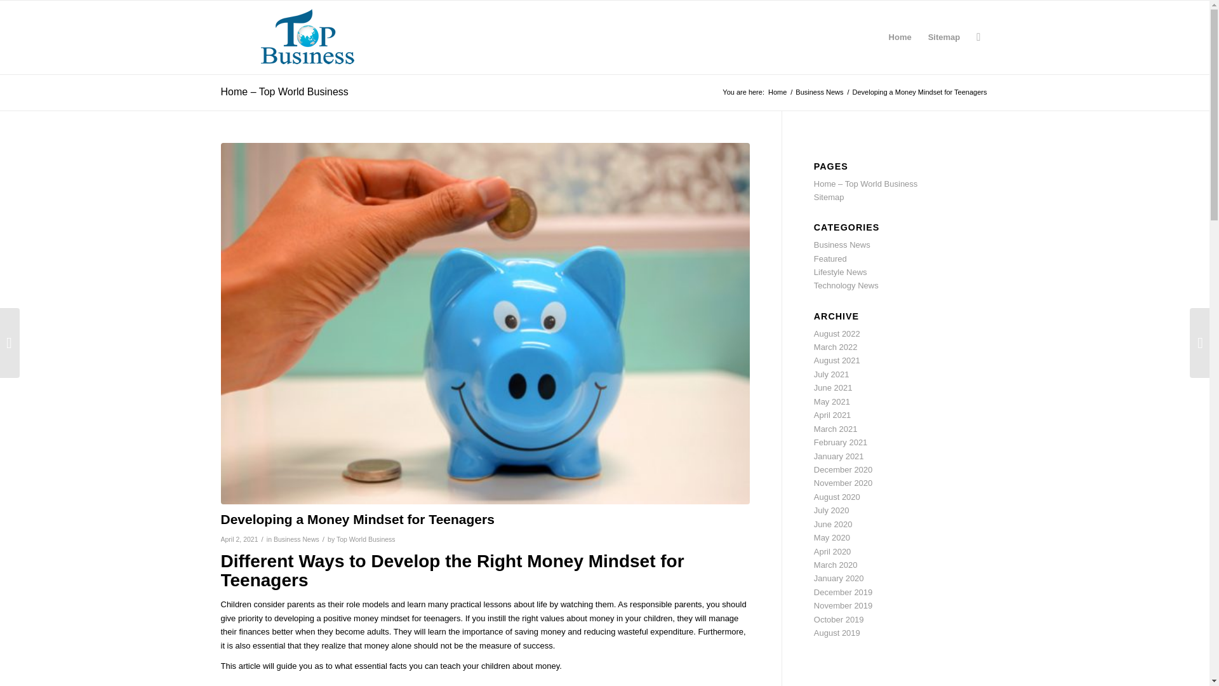 This screenshot has height=686, width=1219. What do you see at coordinates (842, 245) in the screenshot?
I see `Business News` at bounding box center [842, 245].